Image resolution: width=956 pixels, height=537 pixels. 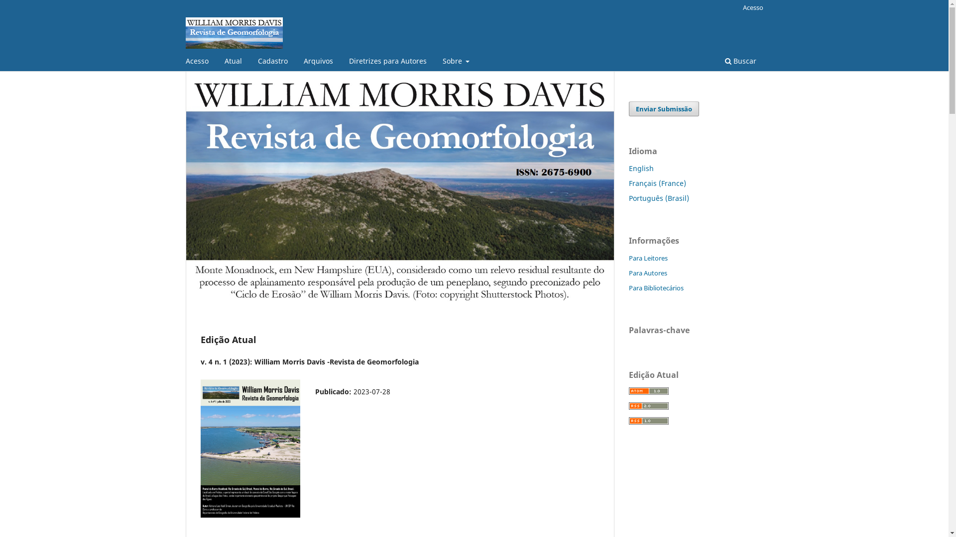 What do you see at coordinates (233, 63) in the screenshot?
I see `Atual` at bounding box center [233, 63].